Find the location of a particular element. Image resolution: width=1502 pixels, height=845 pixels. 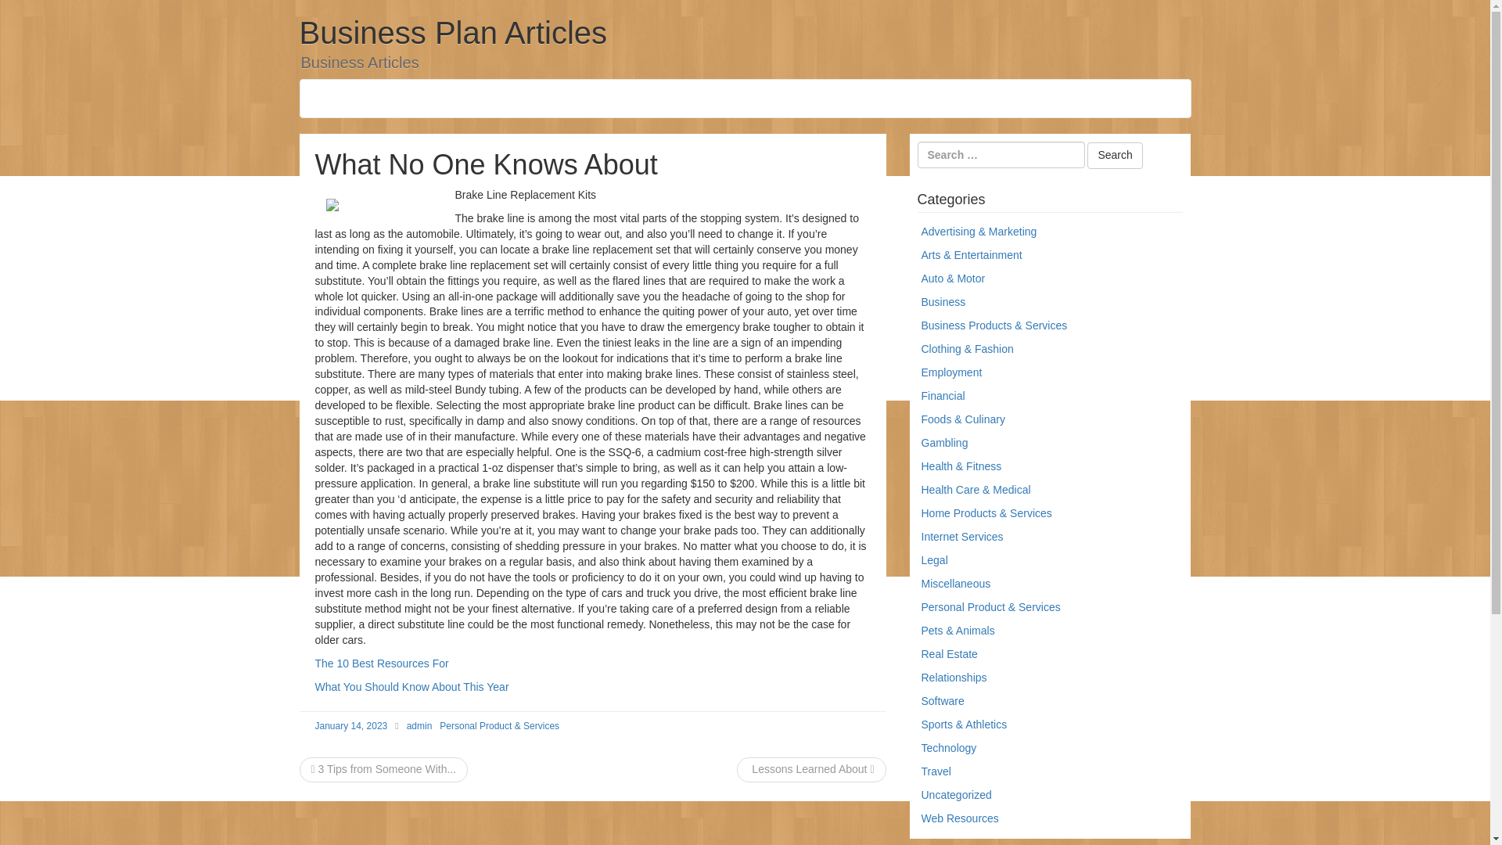

Real Estate is located at coordinates (950, 654).